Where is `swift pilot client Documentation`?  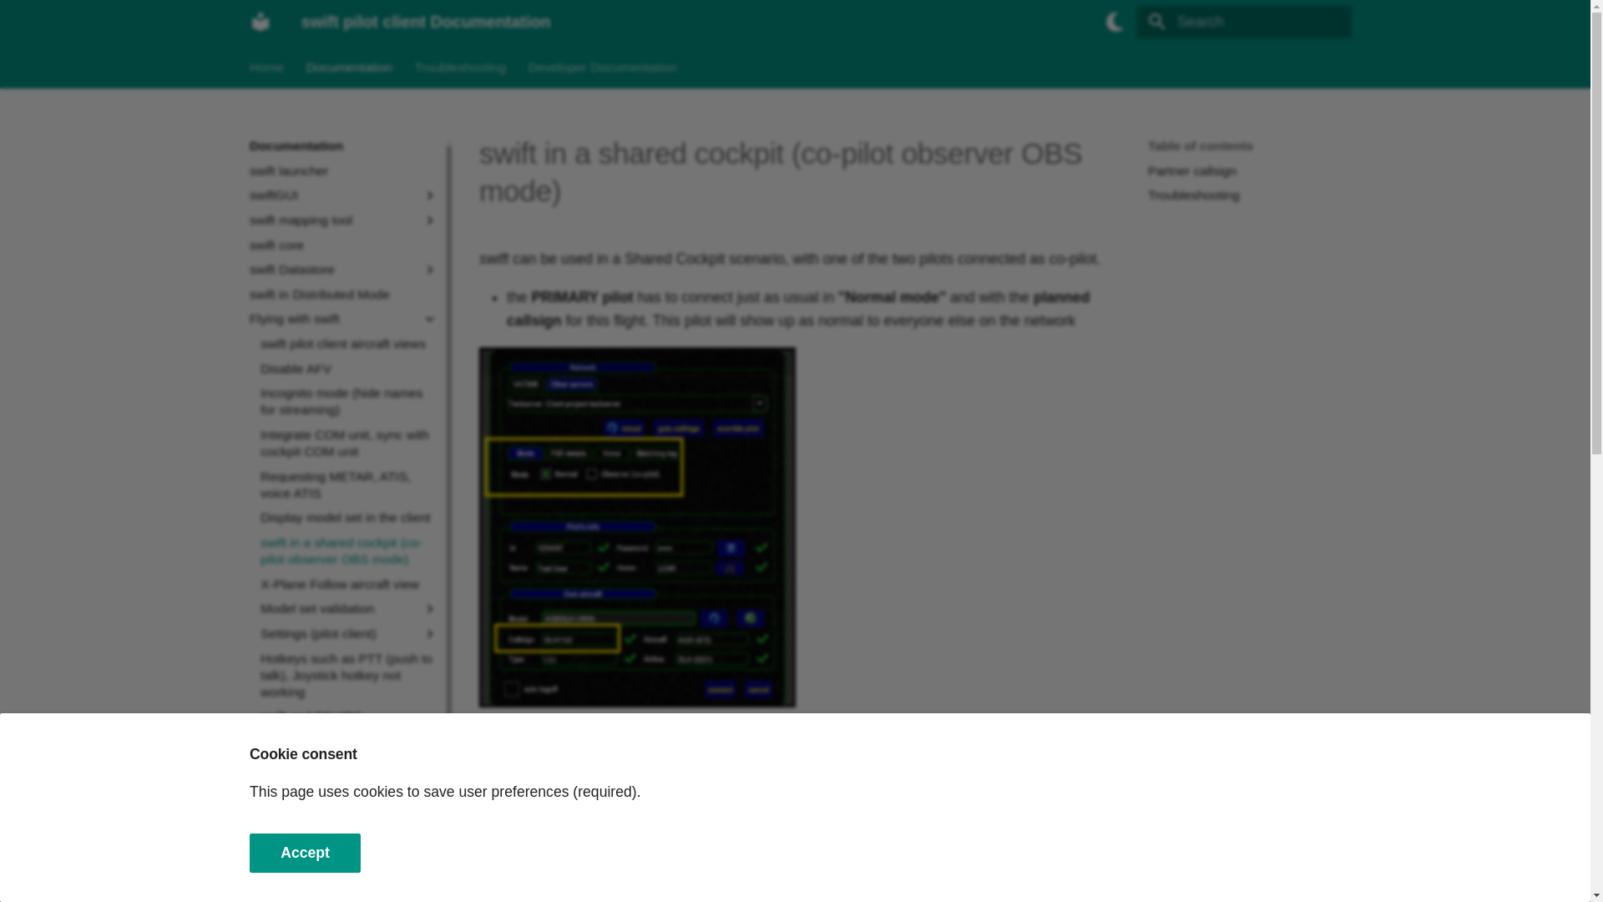 swift pilot client Documentation is located at coordinates (260, 22).